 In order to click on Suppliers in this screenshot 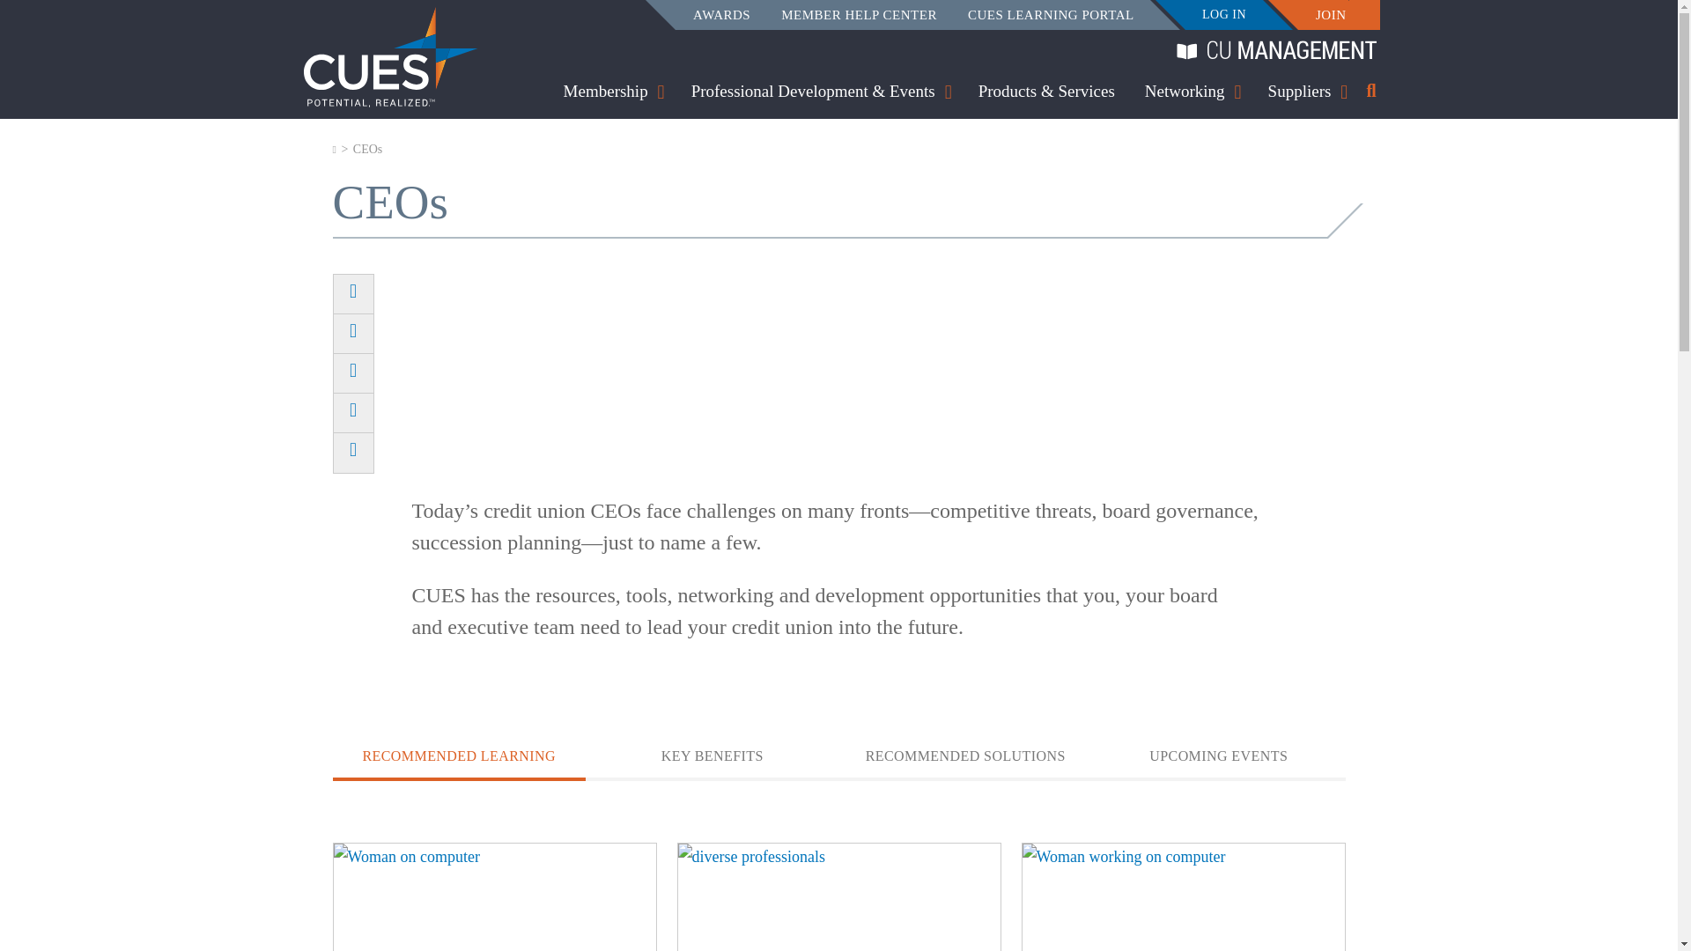, I will do `click(1300, 93)`.